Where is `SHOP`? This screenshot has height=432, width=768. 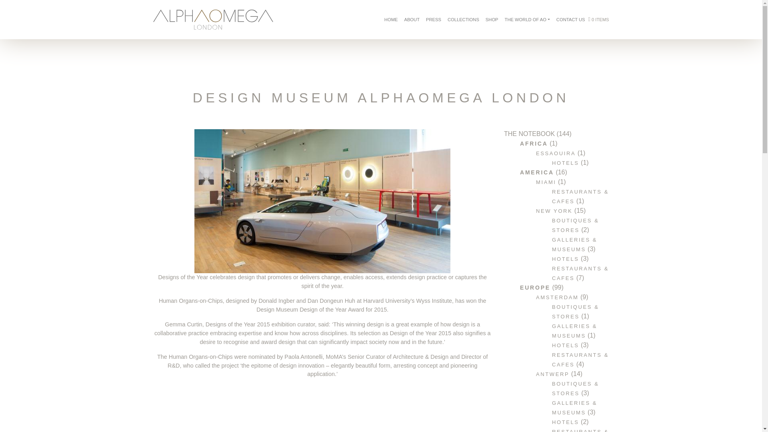 SHOP is located at coordinates (492, 20).